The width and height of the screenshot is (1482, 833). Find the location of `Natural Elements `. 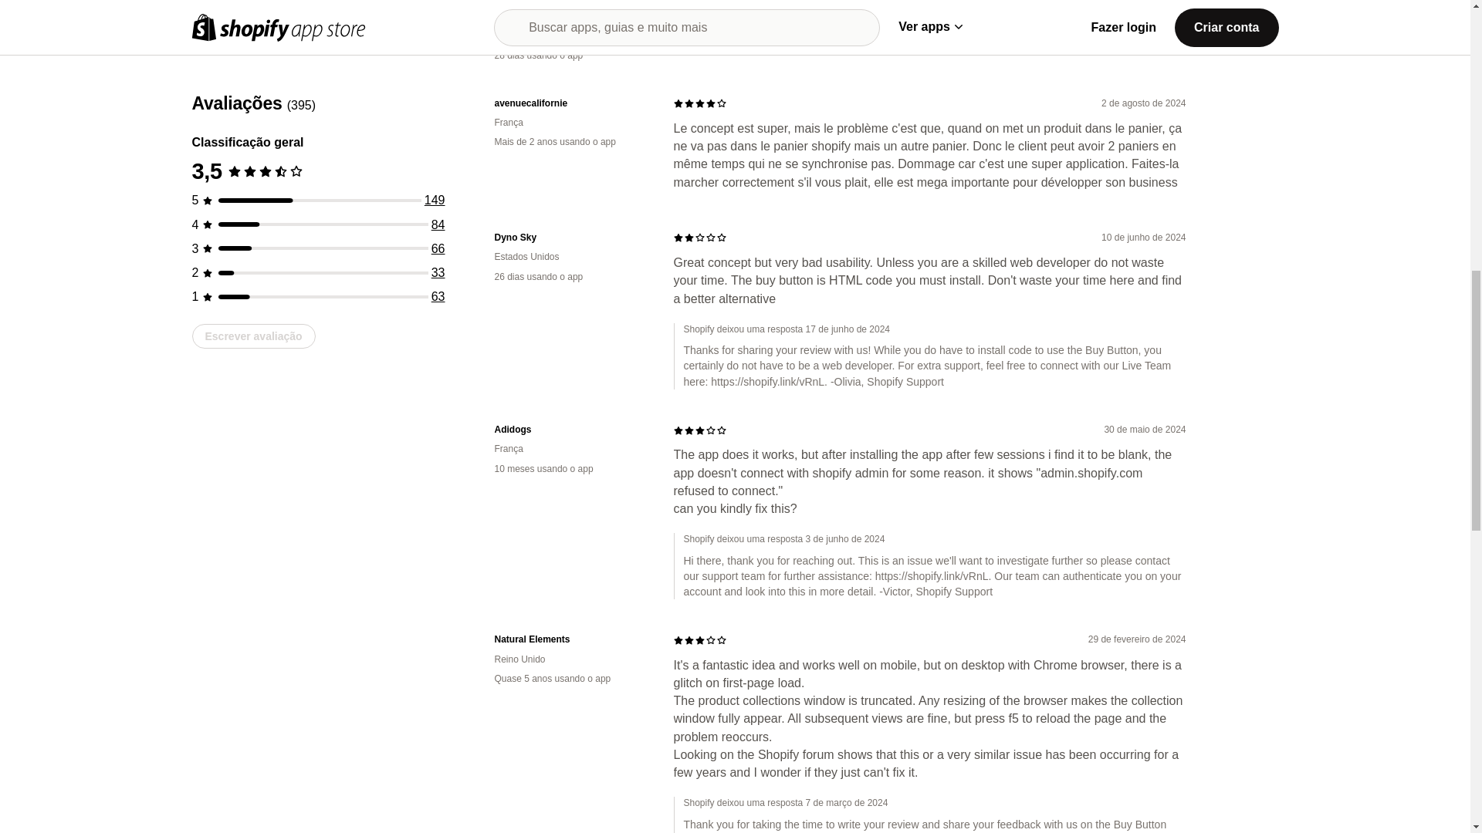

Natural Elements  is located at coordinates (571, 639).